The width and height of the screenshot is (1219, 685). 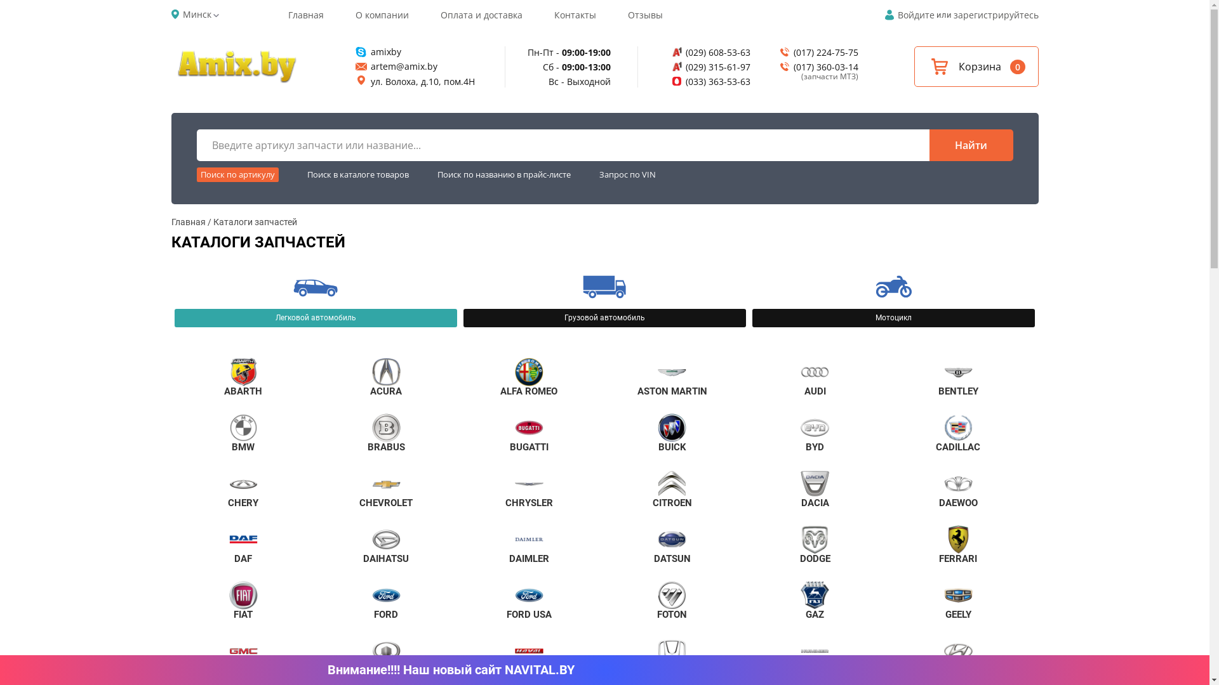 What do you see at coordinates (672, 601) in the screenshot?
I see `FOTON` at bounding box center [672, 601].